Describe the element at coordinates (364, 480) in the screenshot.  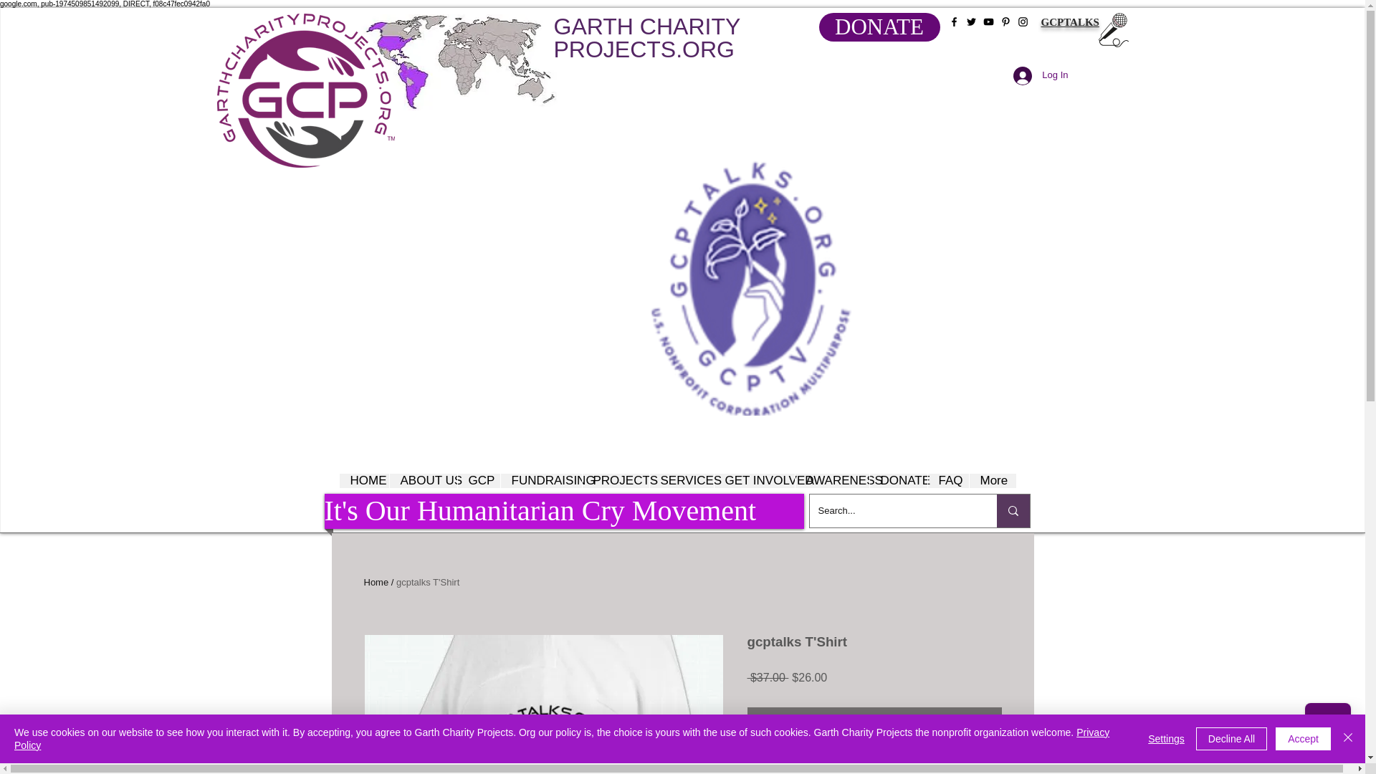
I see `HOME` at that location.